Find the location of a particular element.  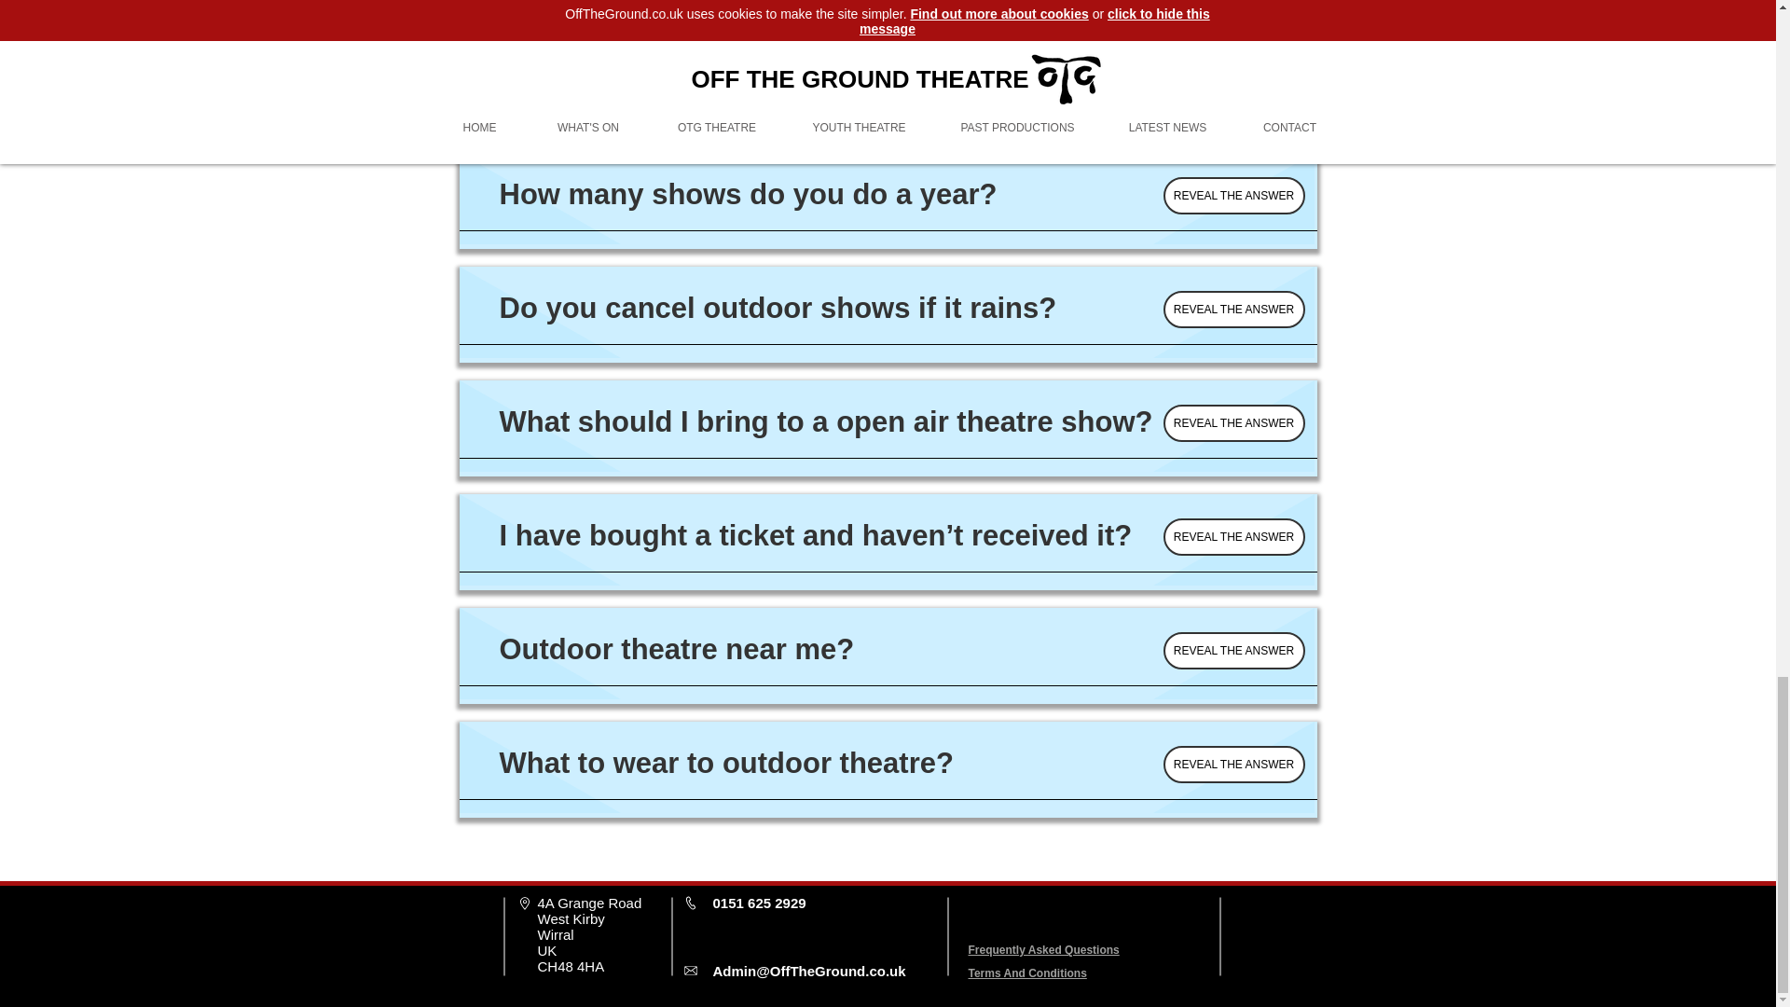

REVEAL THE ANSWER is located at coordinates (1234, 310).